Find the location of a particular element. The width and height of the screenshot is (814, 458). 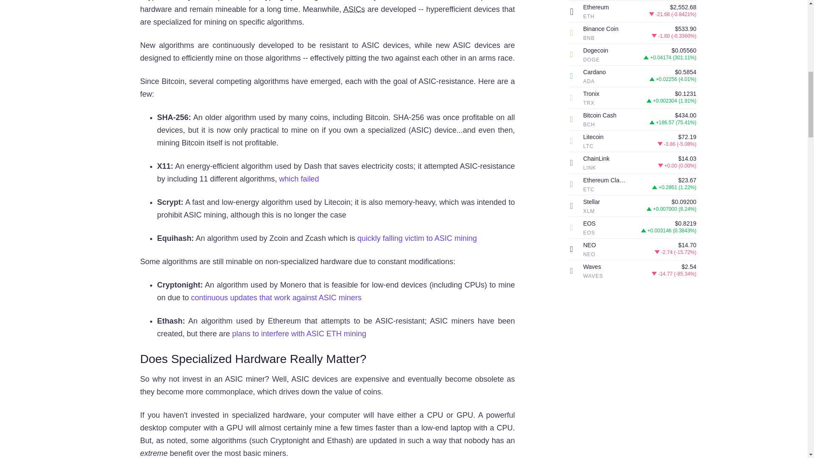

ASIC mining for Equihash is located at coordinates (417, 238).